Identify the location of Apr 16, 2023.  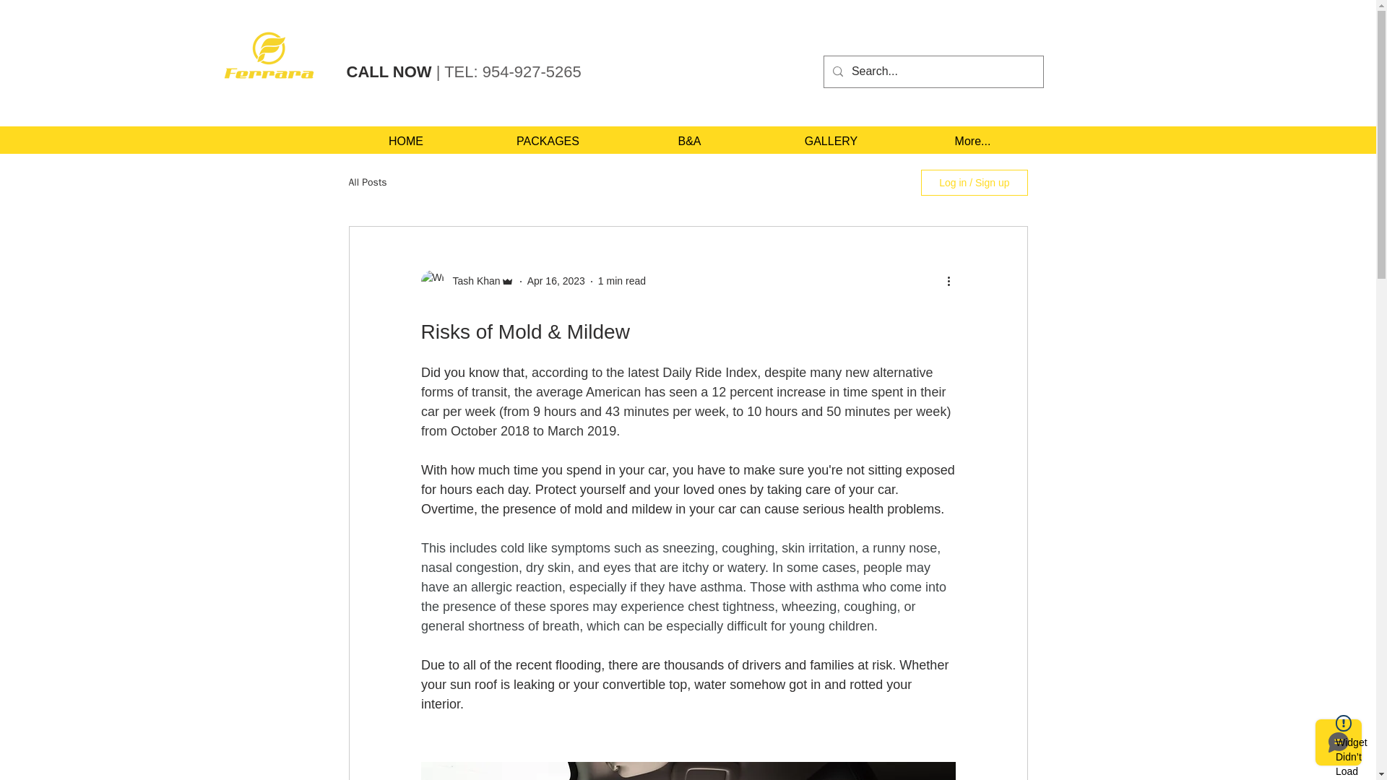
(556, 281).